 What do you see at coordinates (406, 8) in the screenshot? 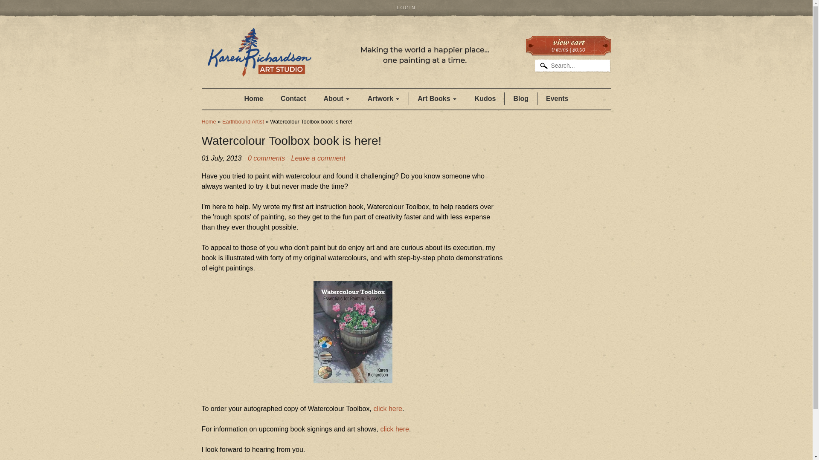
I see `LOGIN` at bounding box center [406, 8].